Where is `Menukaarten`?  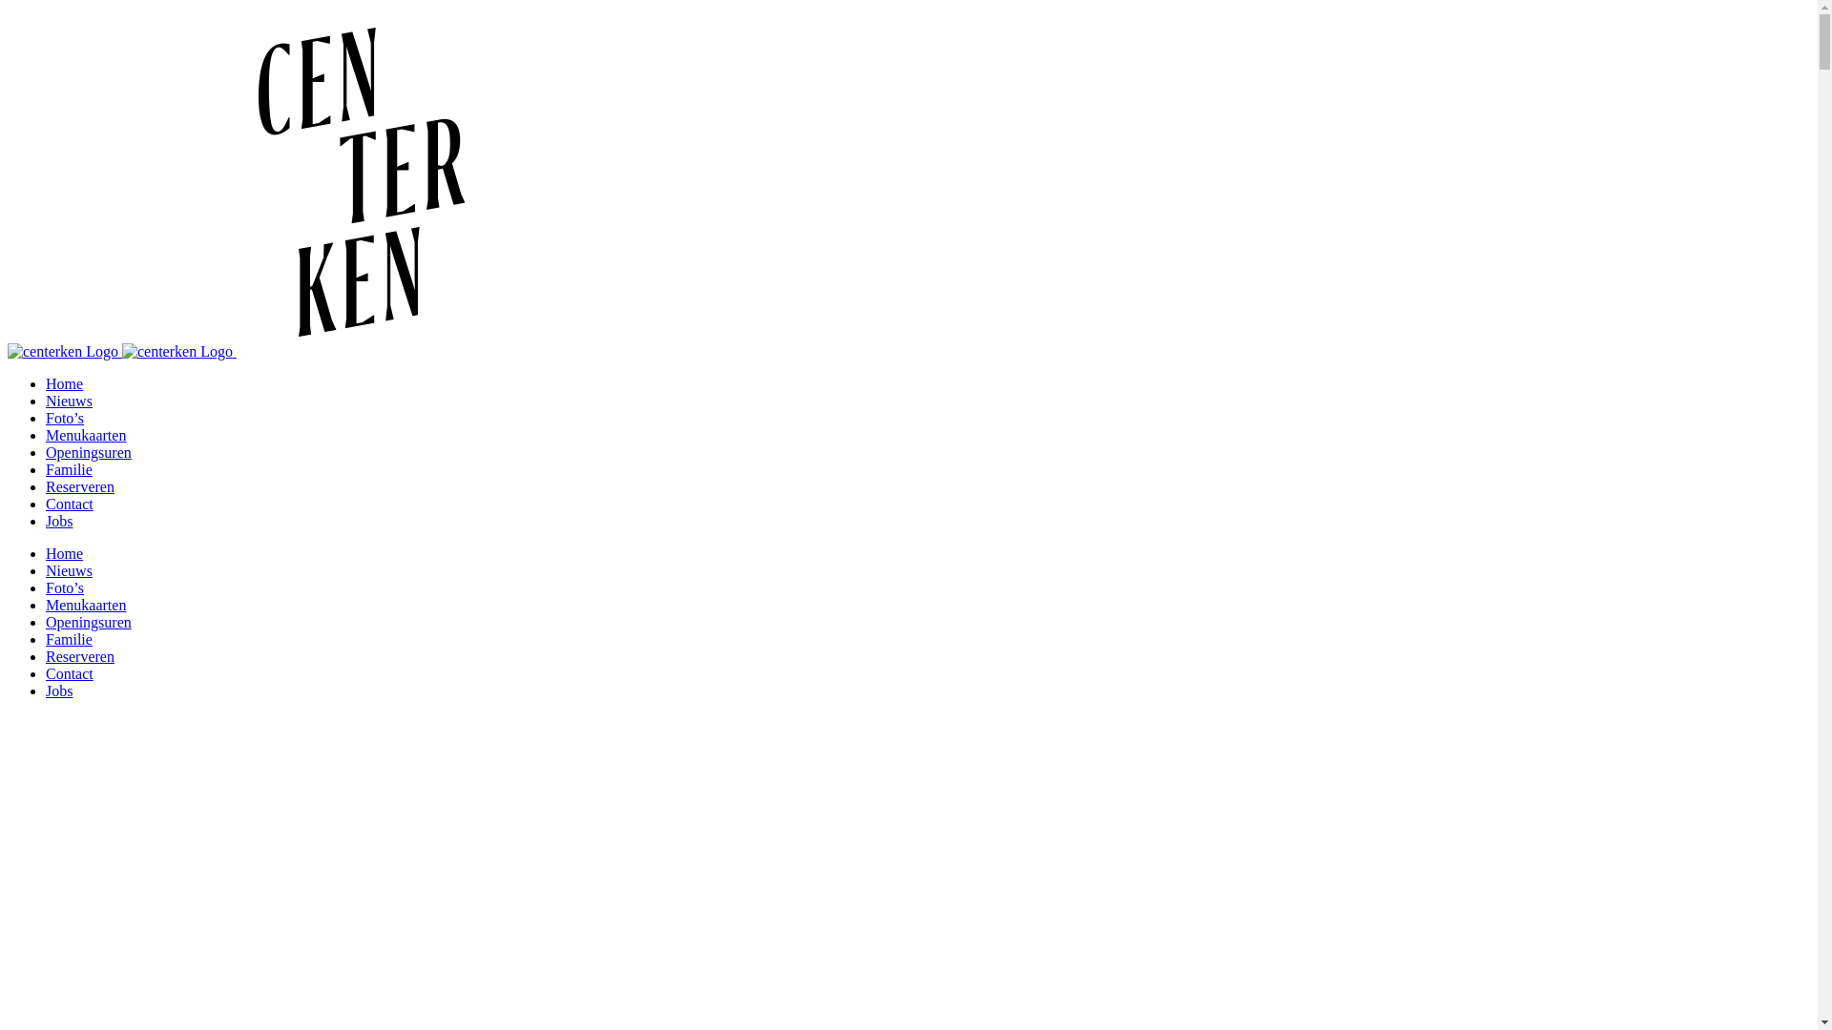
Menukaarten is located at coordinates (86, 435).